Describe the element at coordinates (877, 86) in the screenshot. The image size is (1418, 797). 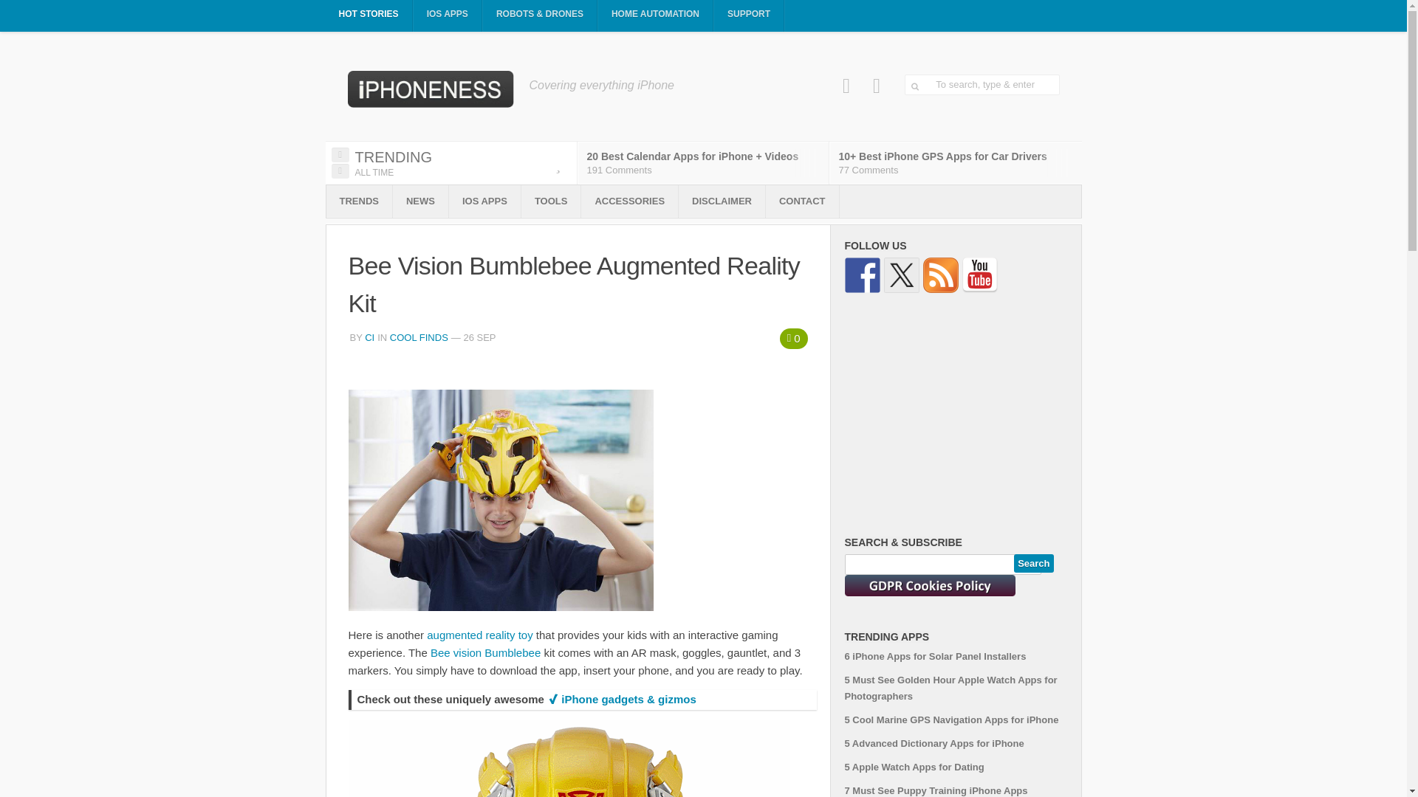
I see `Pinterest` at that location.